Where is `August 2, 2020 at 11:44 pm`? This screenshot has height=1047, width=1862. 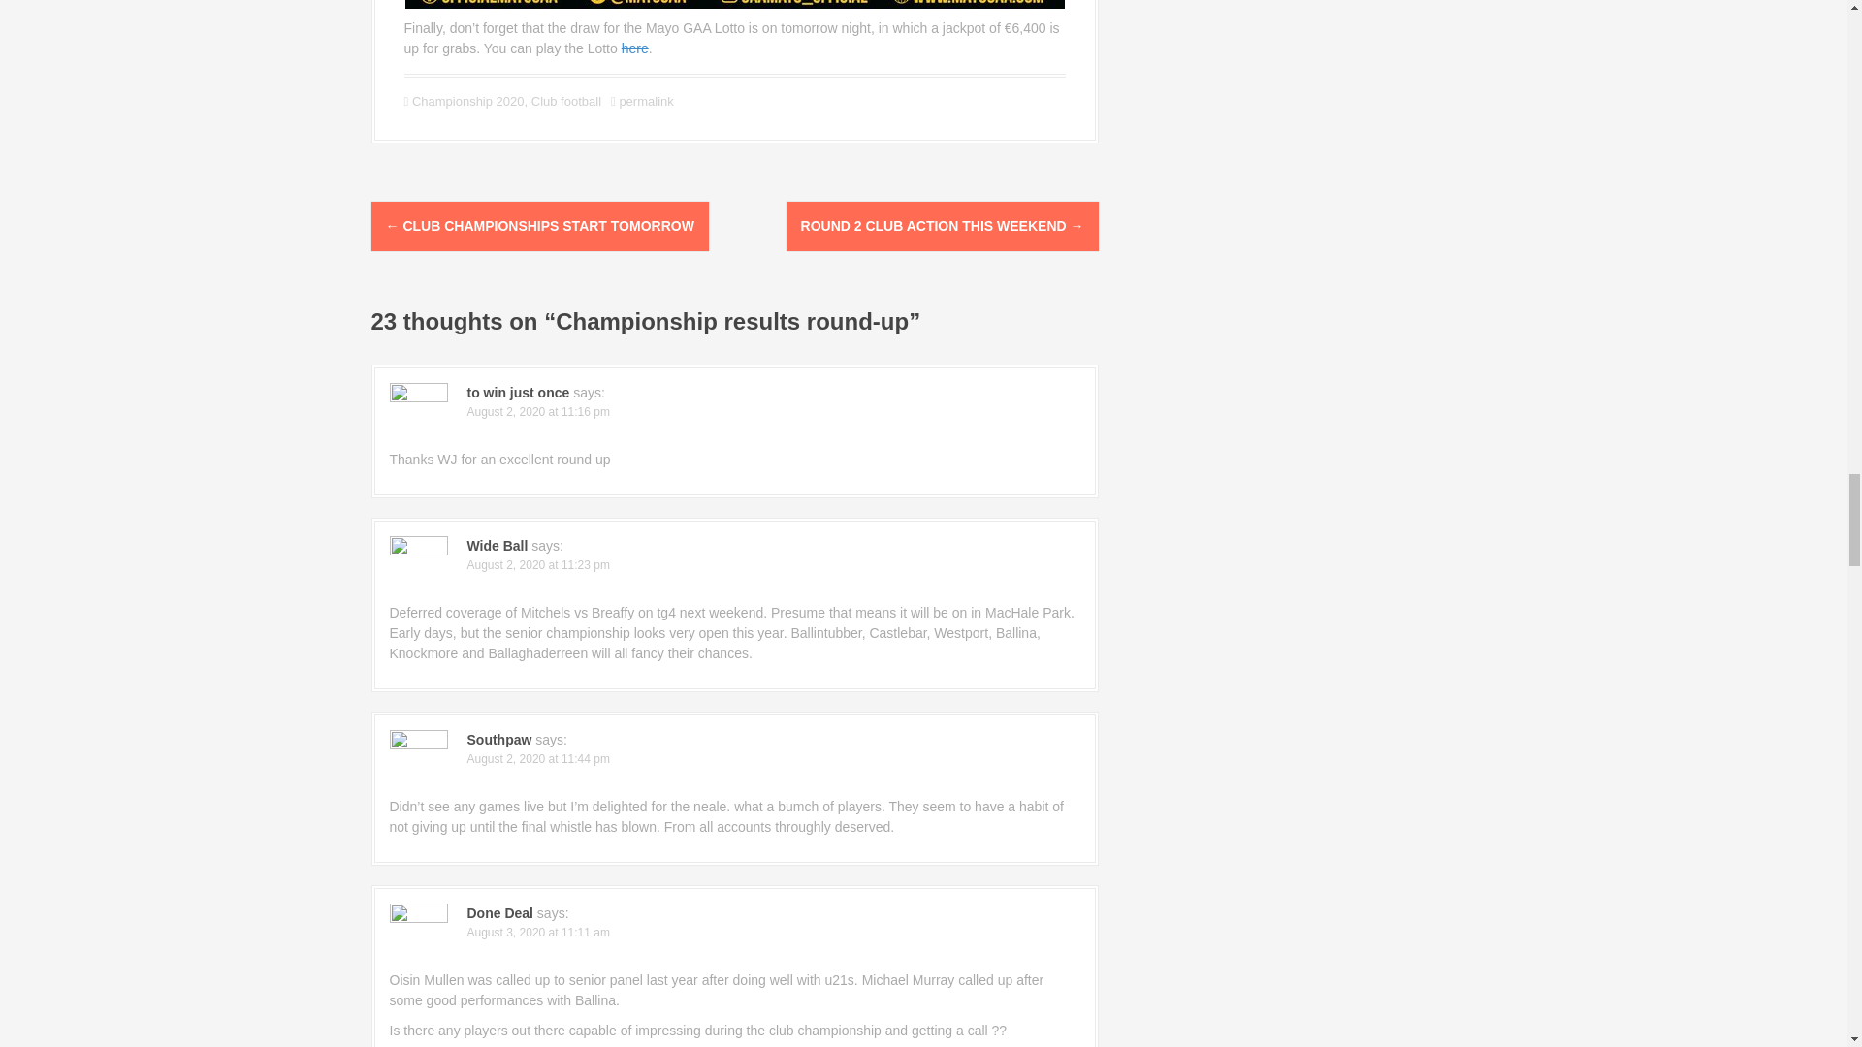 August 2, 2020 at 11:44 pm is located at coordinates (538, 758).